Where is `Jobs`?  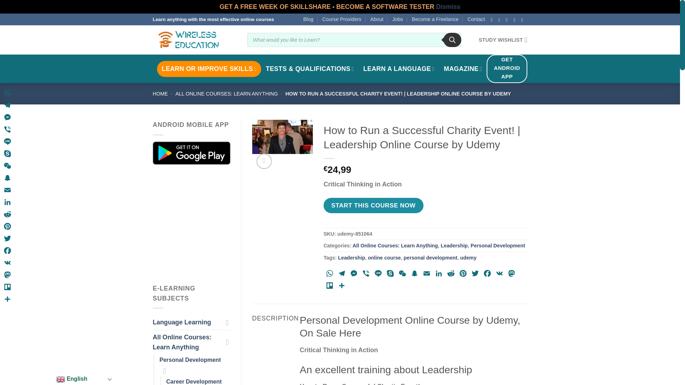 Jobs is located at coordinates (398, 19).